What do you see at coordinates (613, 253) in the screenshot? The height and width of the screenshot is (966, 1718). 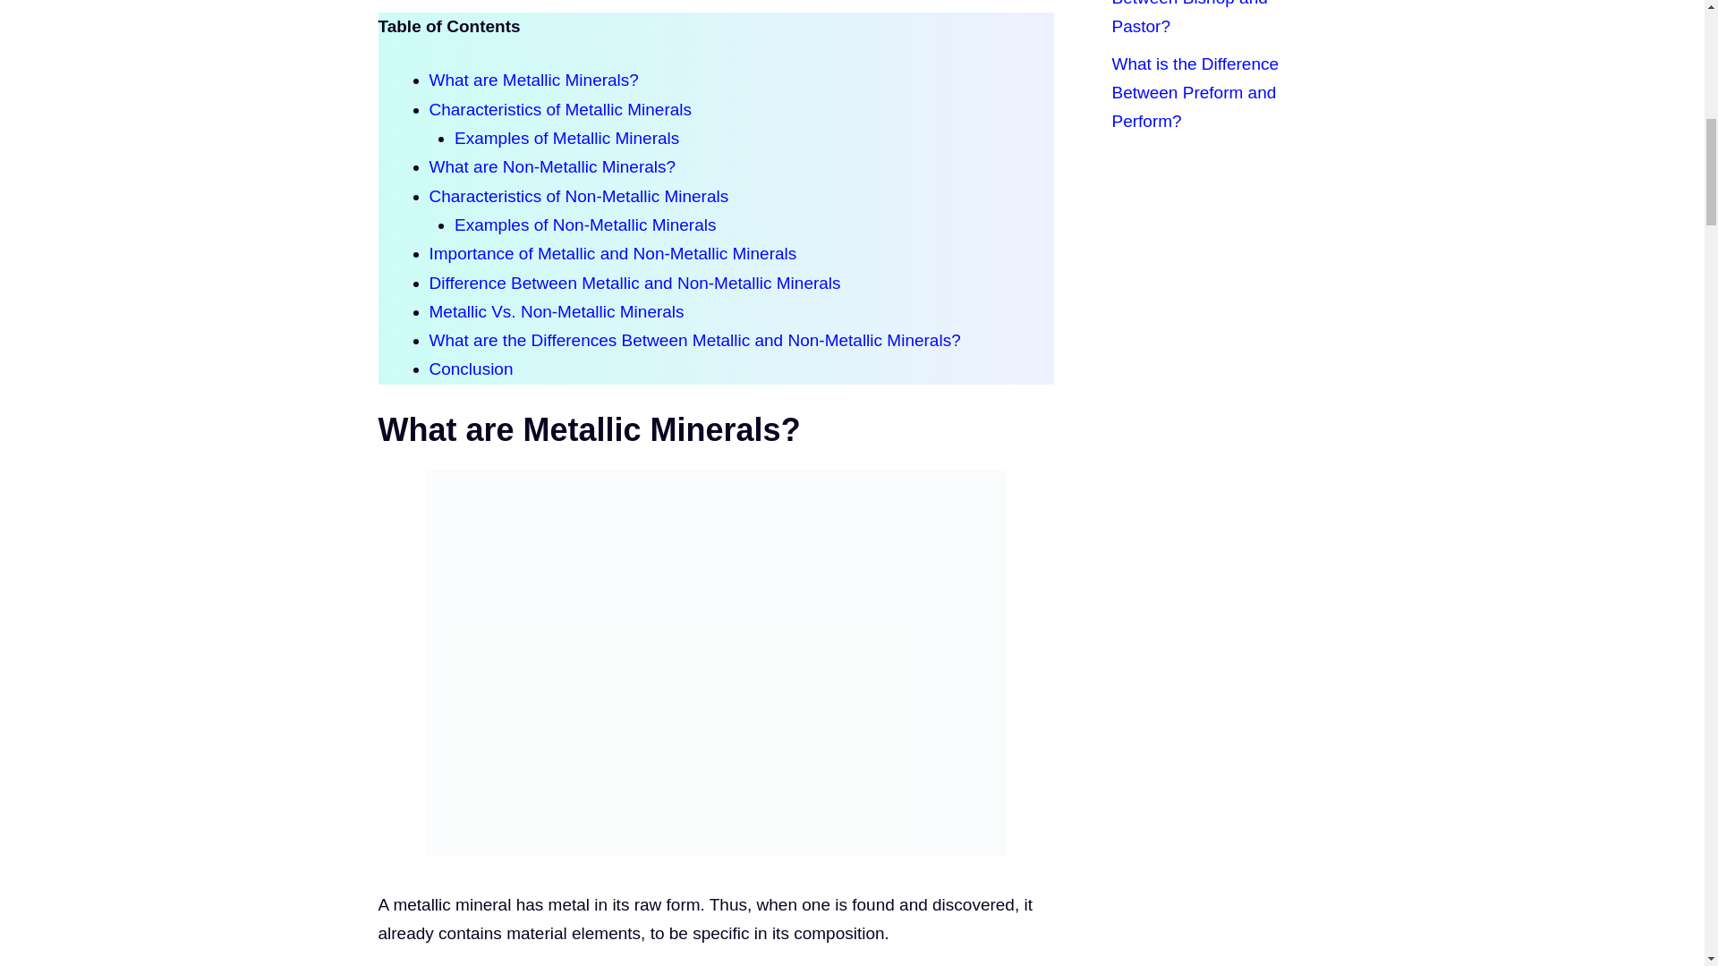 I see `Importance of Metallic and Non-Metallic Minerals` at bounding box center [613, 253].